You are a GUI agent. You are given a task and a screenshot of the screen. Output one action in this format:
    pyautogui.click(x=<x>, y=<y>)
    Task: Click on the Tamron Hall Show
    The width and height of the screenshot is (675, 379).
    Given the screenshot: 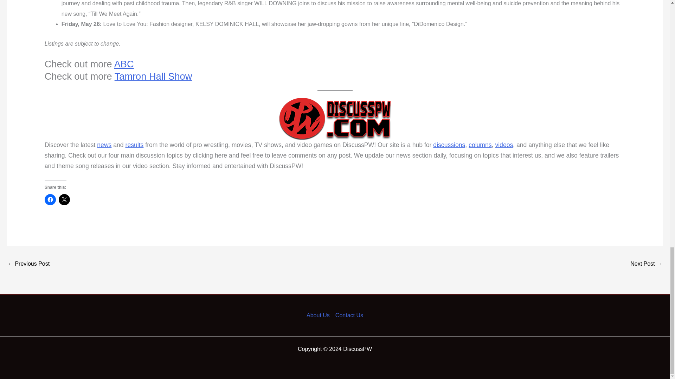 What is the action you would take?
    pyautogui.click(x=153, y=76)
    